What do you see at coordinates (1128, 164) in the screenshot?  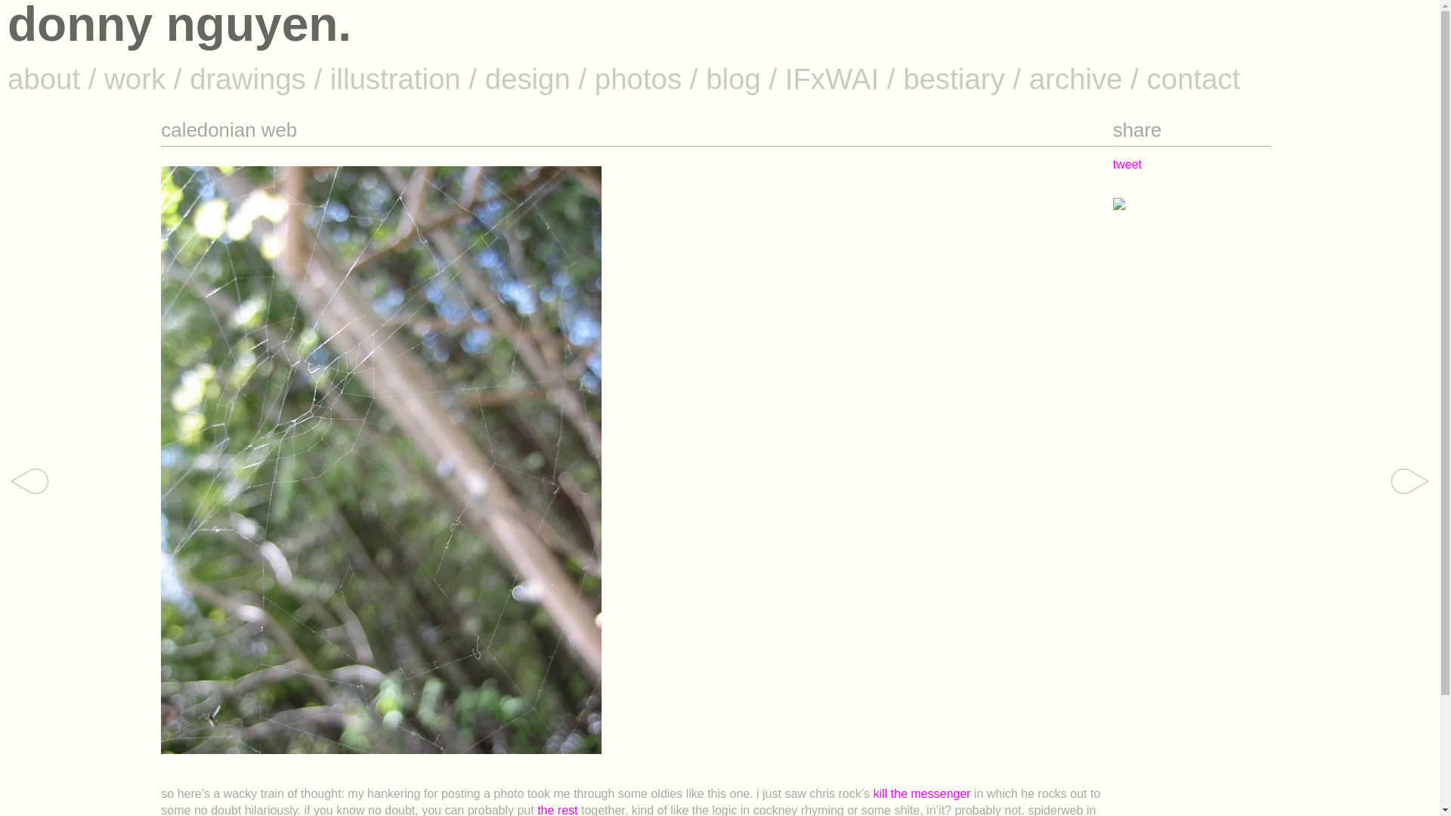 I see `tweet` at bounding box center [1128, 164].